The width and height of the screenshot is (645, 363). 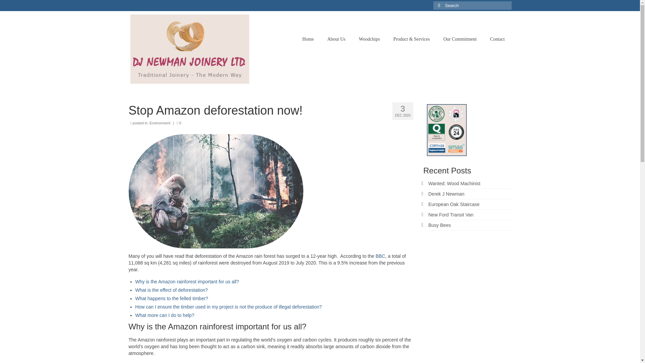 I want to click on Environment, so click(x=160, y=123).